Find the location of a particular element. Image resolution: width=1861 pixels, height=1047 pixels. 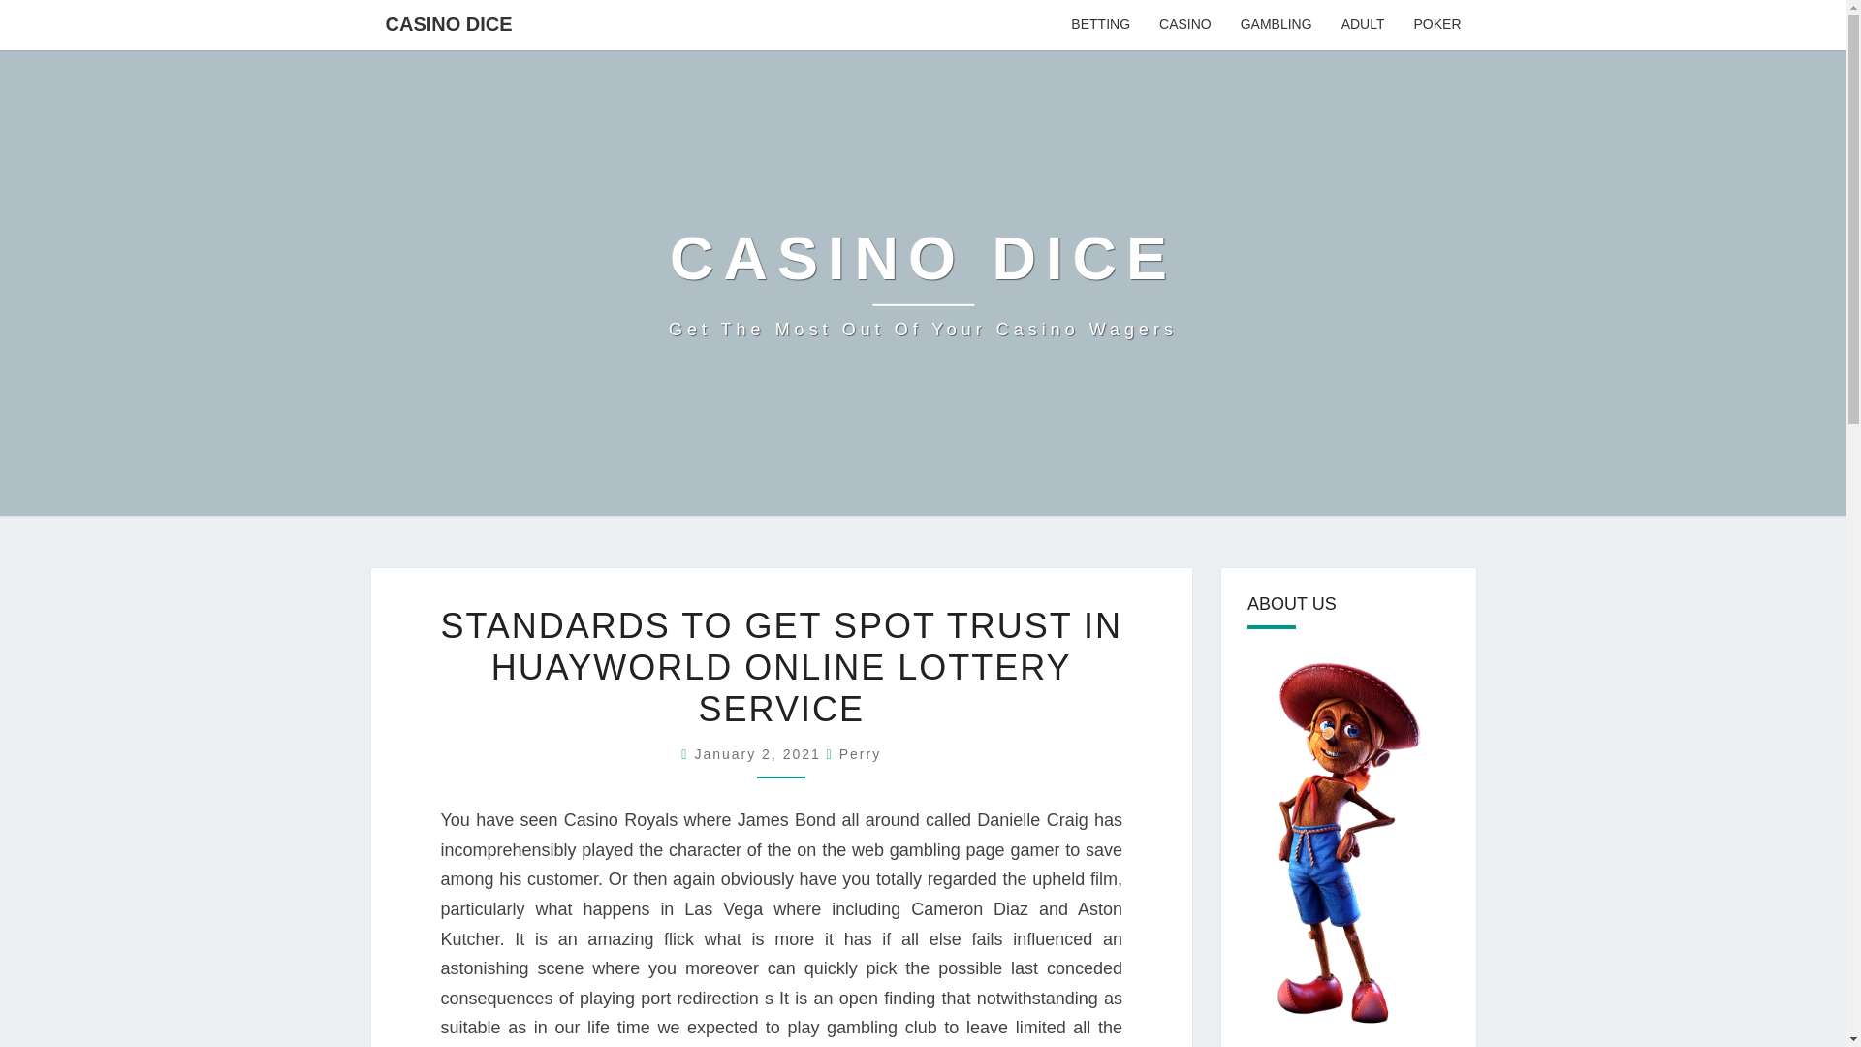

ADULT is located at coordinates (1100, 25).